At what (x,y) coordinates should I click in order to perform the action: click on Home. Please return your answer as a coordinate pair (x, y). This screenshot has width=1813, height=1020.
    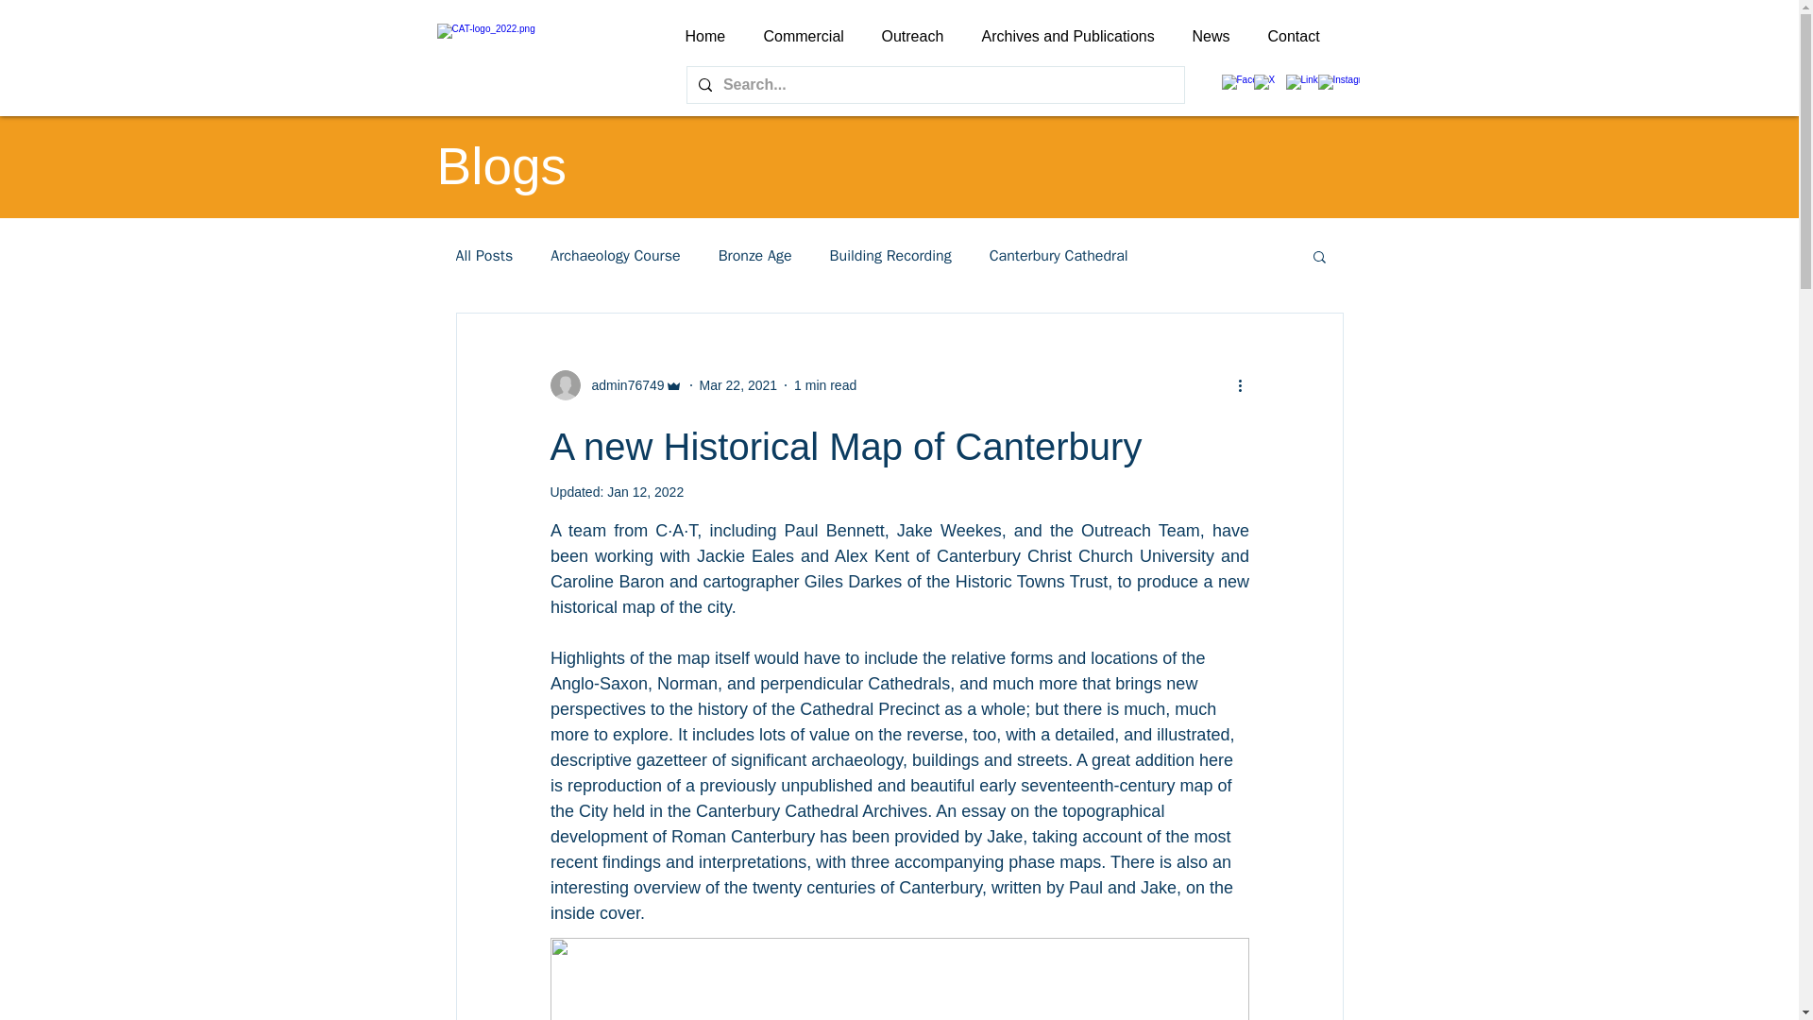
    Looking at the image, I should click on (706, 36).